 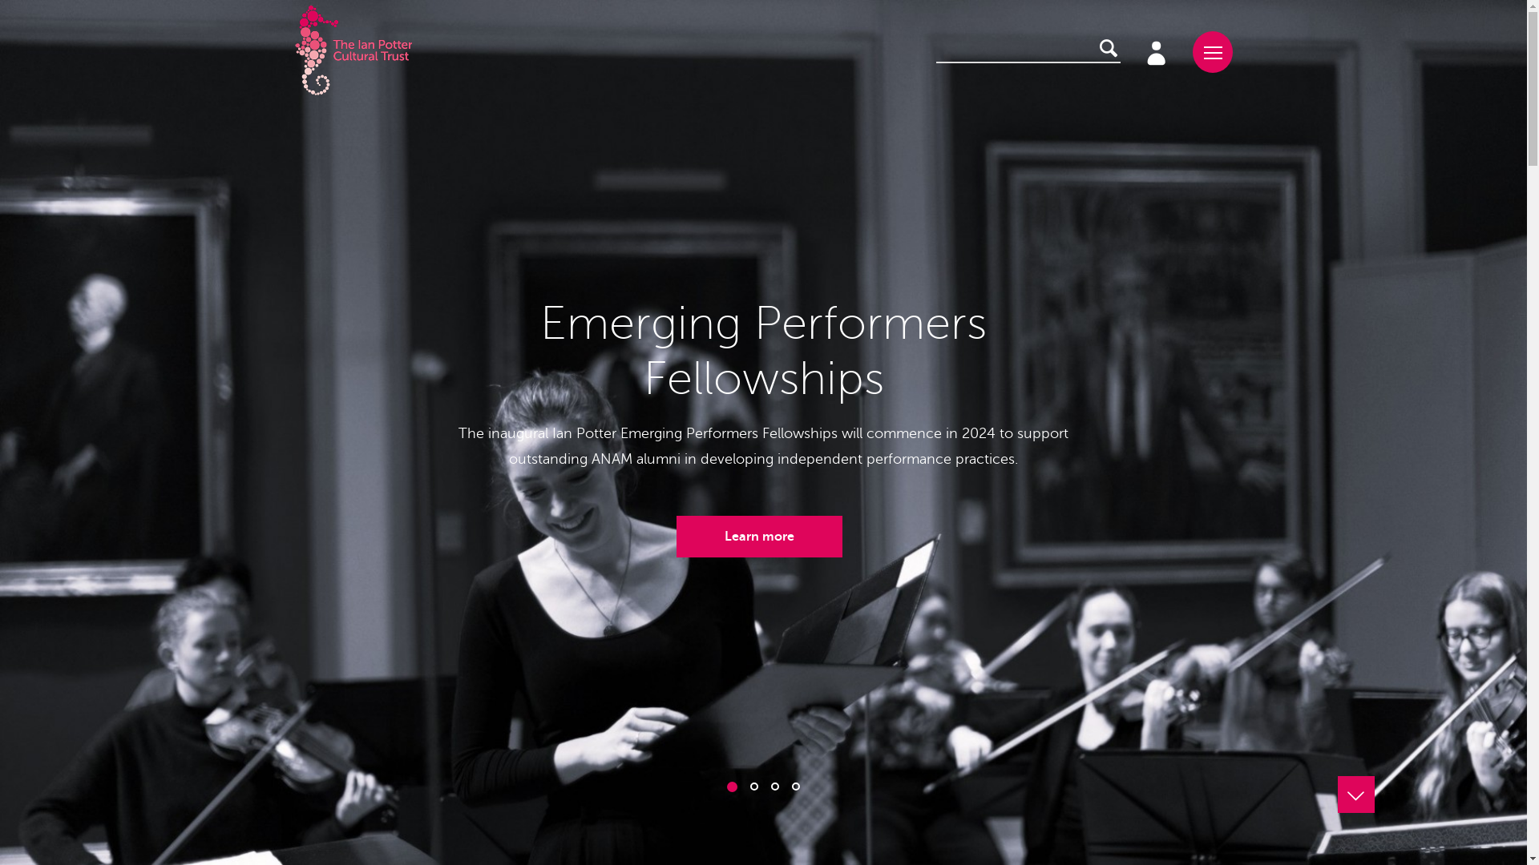 I want to click on Learn more, so click(x=760, y=537).